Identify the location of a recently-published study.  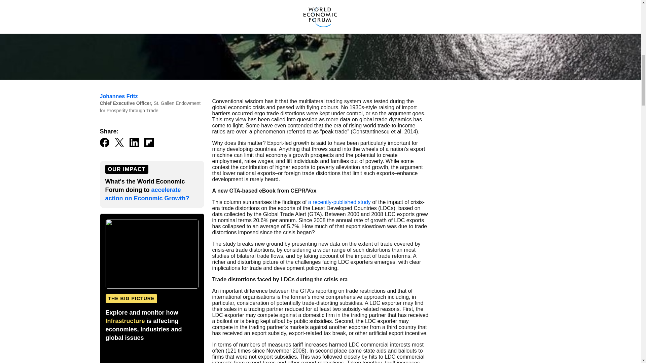
(339, 202).